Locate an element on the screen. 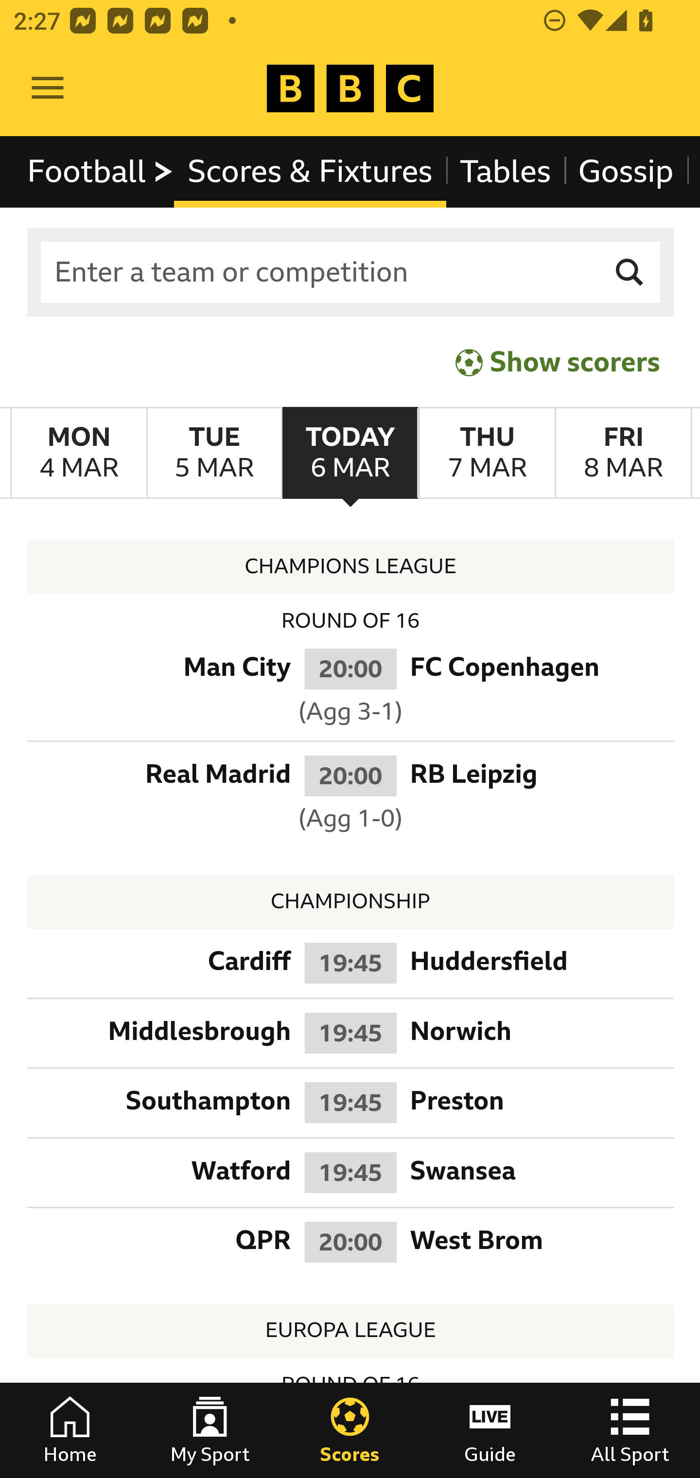  Scores & Fixtures is located at coordinates (310, 171).